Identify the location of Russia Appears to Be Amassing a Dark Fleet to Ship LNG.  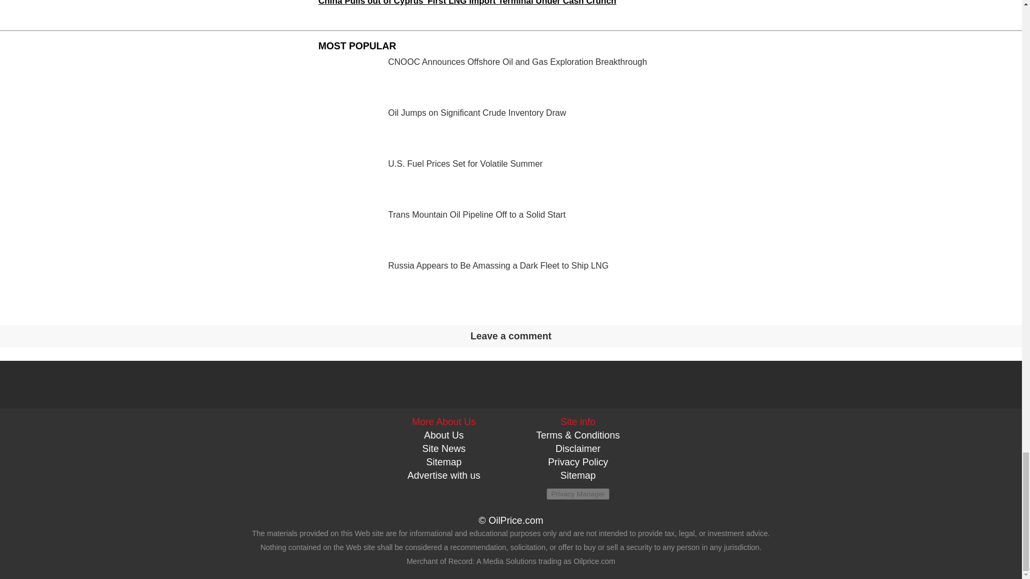
(511, 284).